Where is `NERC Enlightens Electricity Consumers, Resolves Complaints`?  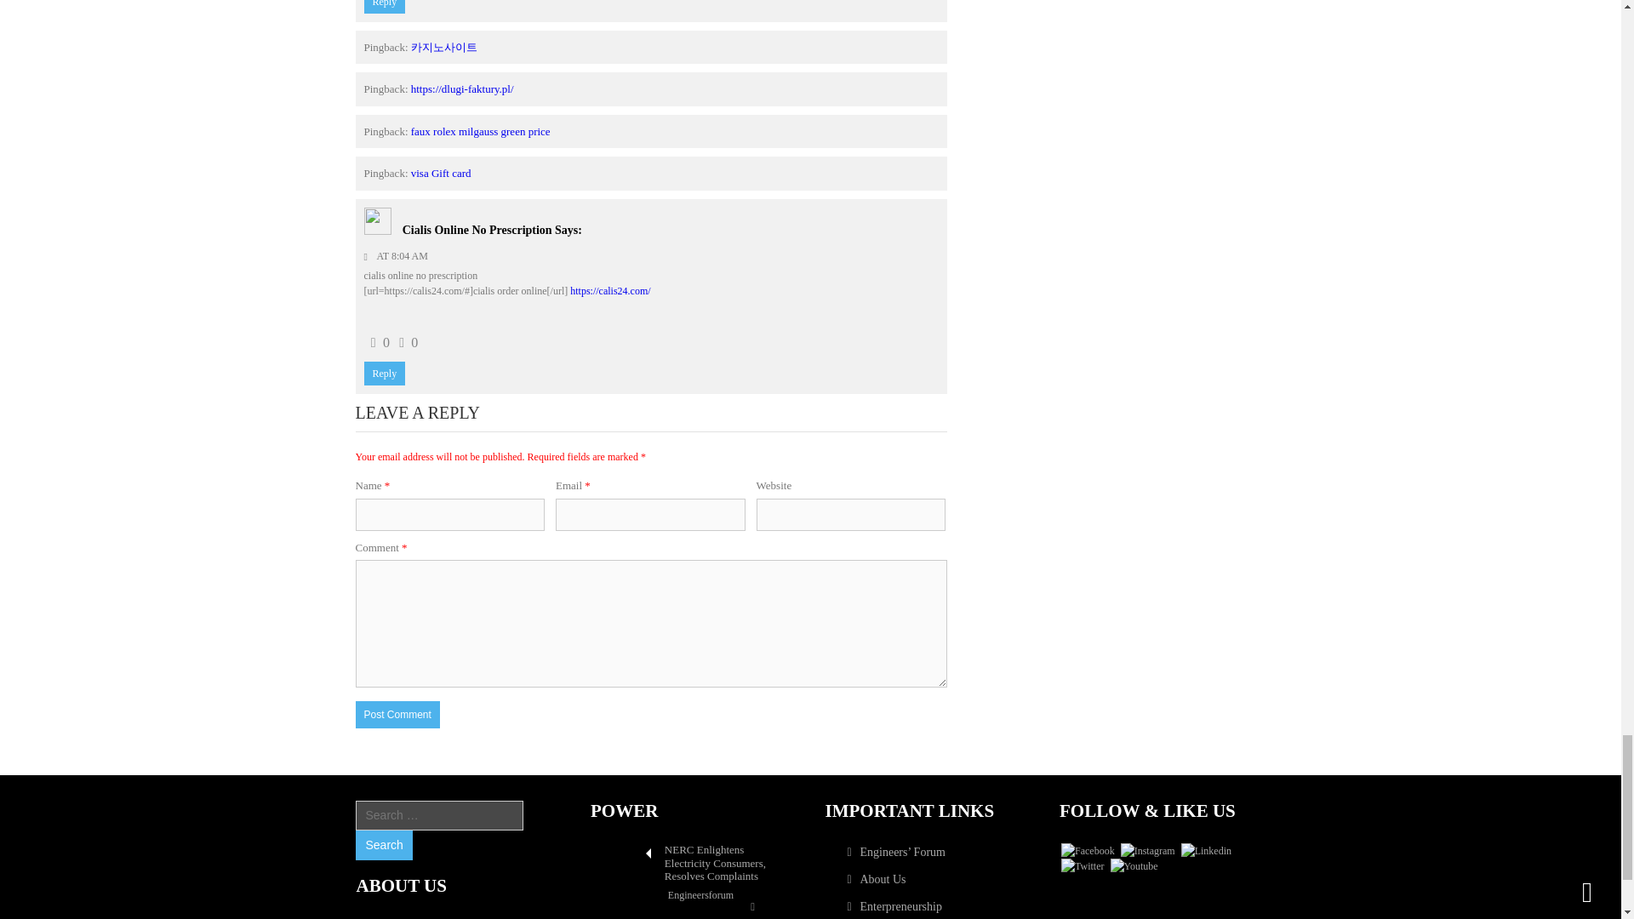 NERC Enlightens Electricity Consumers, Resolves Complaints is located at coordinates (621, 851).